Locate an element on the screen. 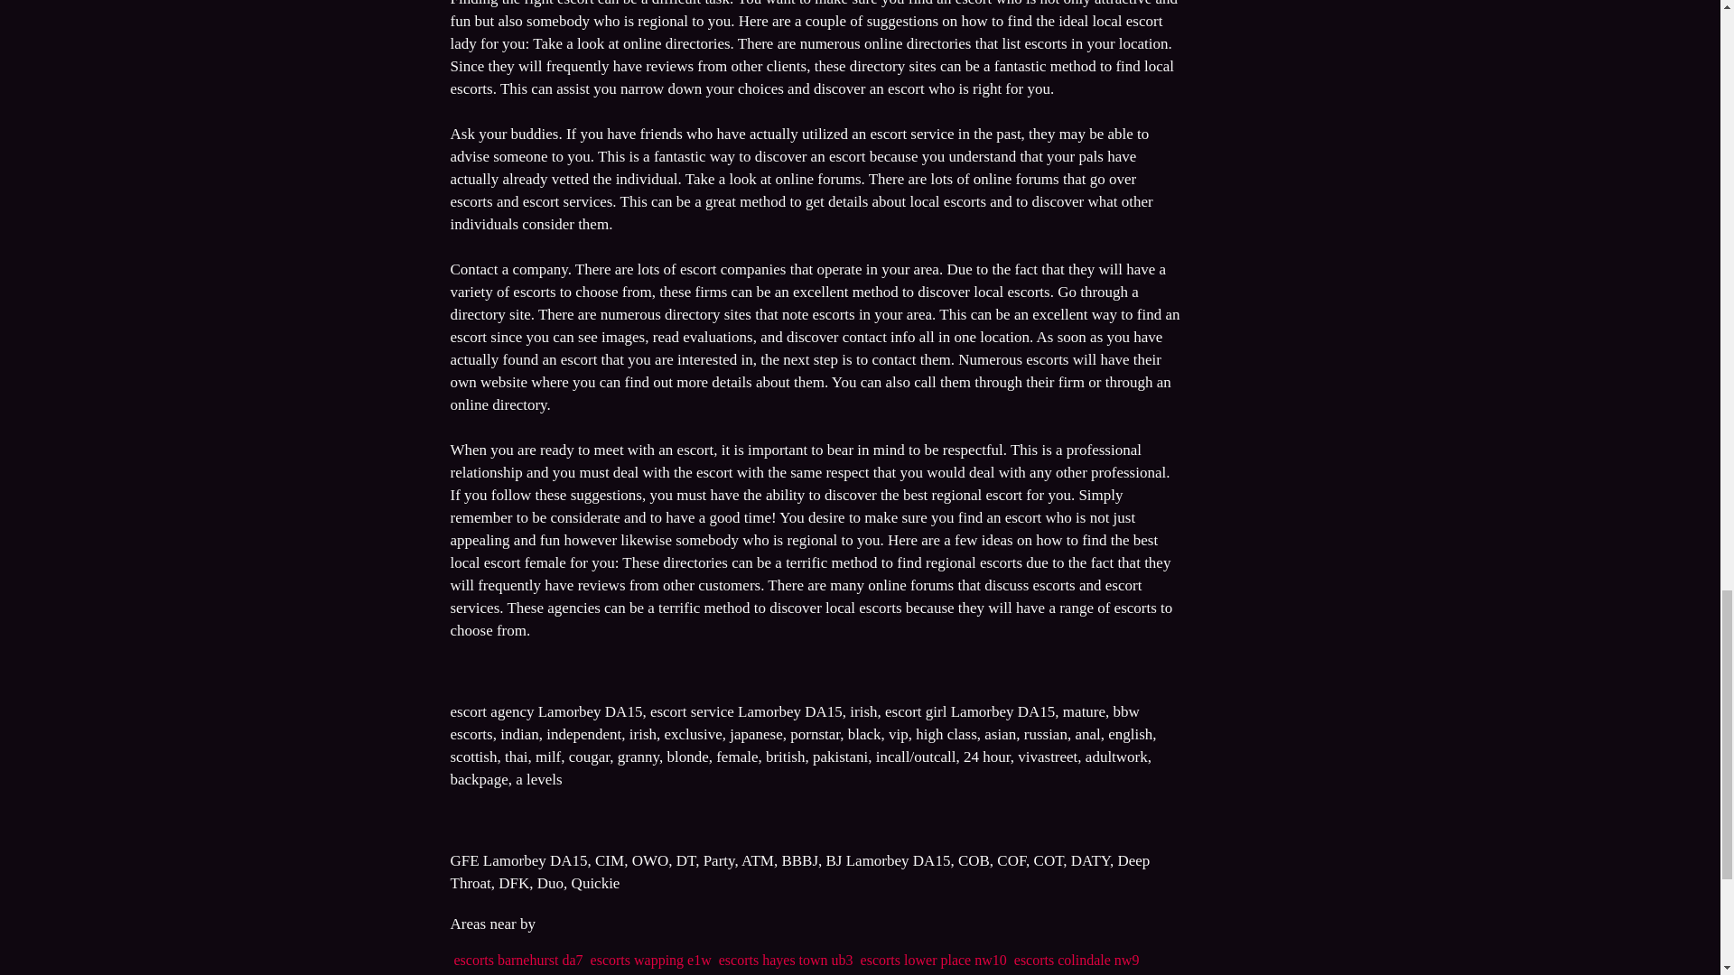  escorts hayes town ub3 is located at coordinates (786, 961).